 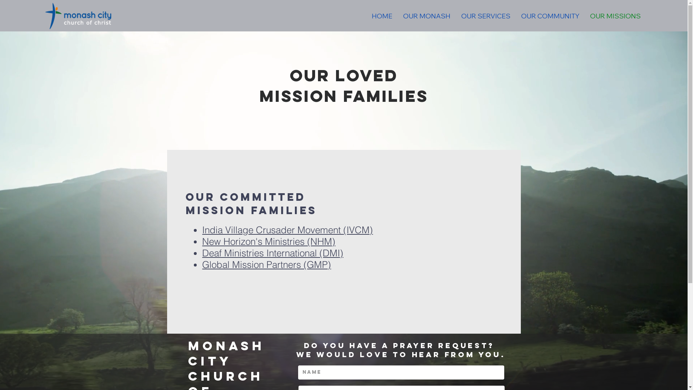 What do you see at coordinates (382, 16) in the screenshot?
I see `HOME` at bounding box center [382, 16].